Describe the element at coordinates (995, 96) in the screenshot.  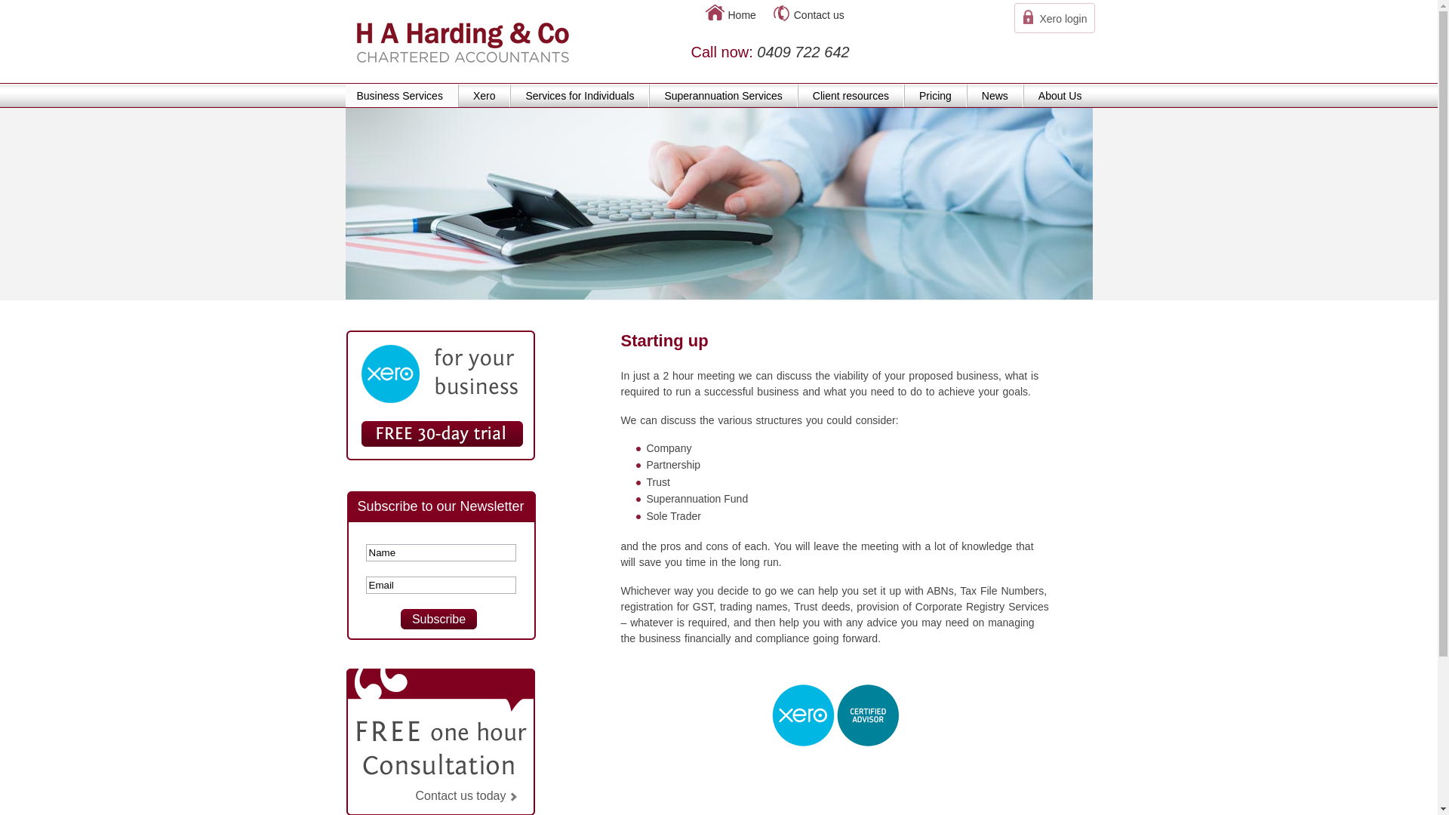
I see `News` at that location.